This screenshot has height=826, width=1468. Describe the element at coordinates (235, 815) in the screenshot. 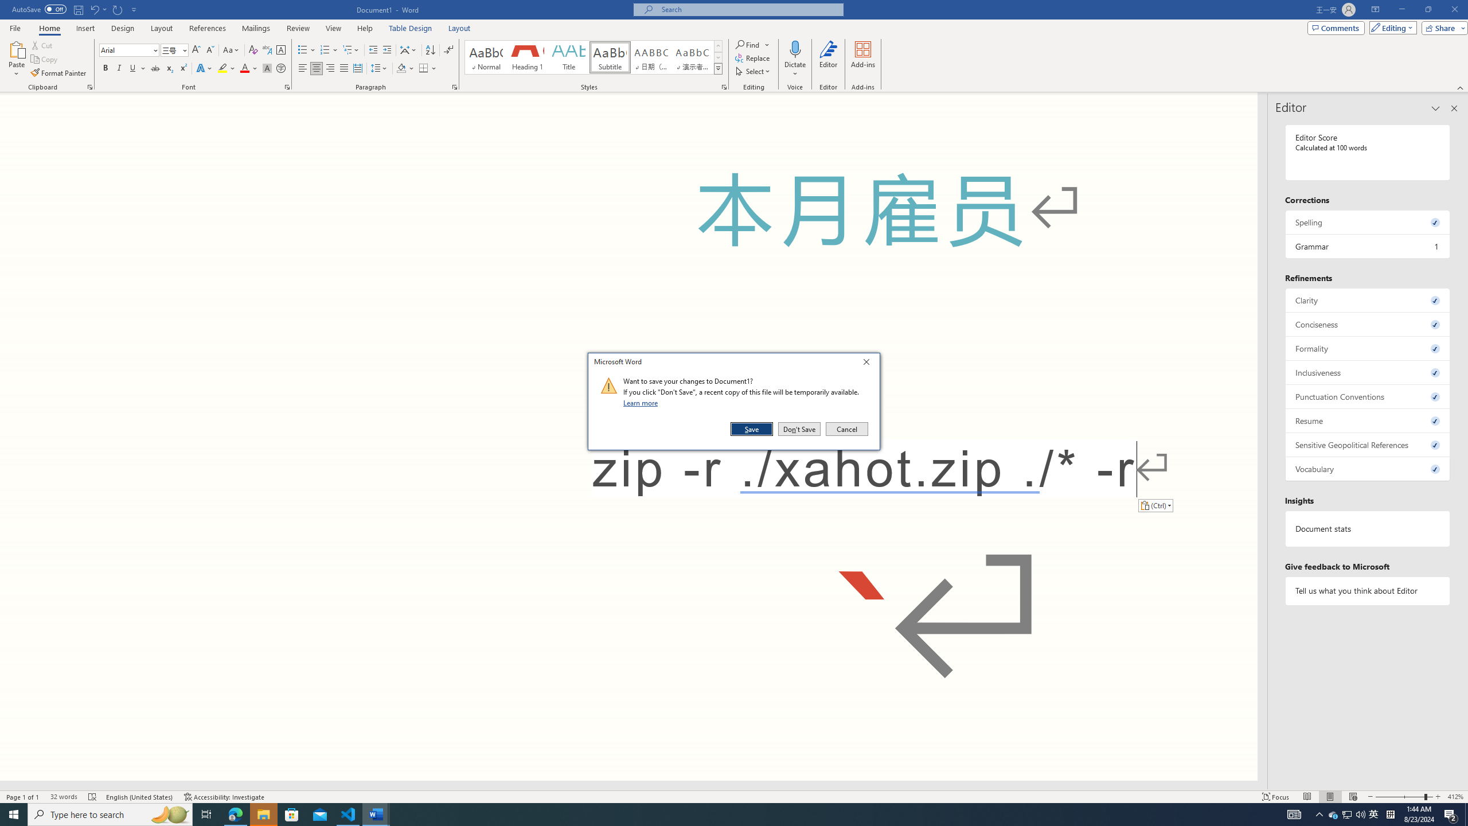

I see `Microsoft Edge - 1 running window` at that location.